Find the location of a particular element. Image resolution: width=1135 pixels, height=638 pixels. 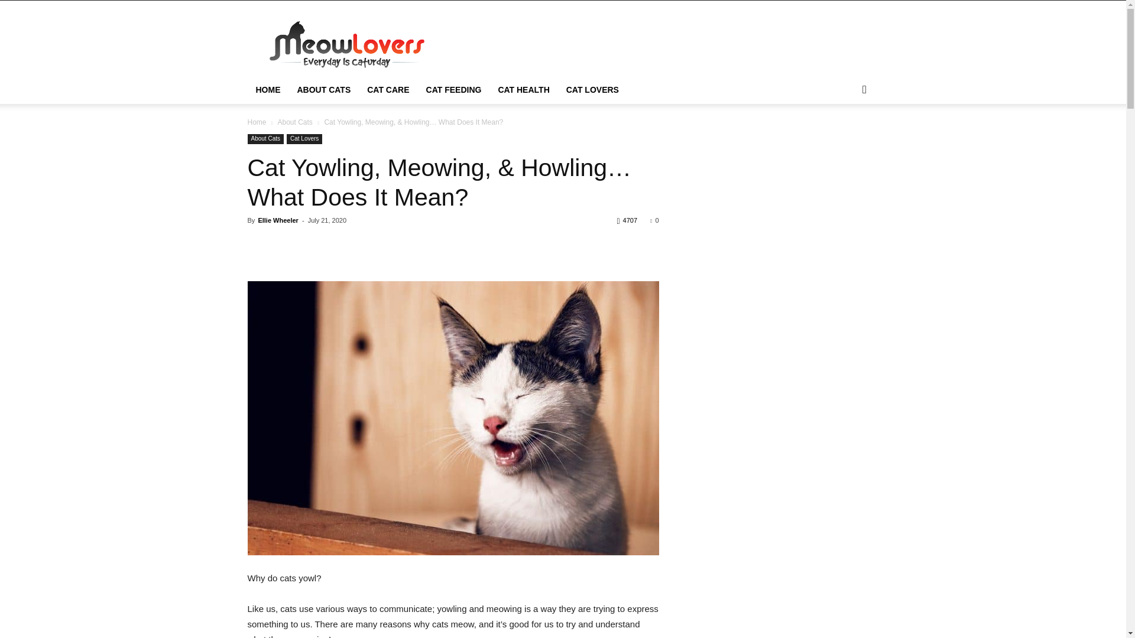

CAT HEALTH is located at coordinates (523, 90).